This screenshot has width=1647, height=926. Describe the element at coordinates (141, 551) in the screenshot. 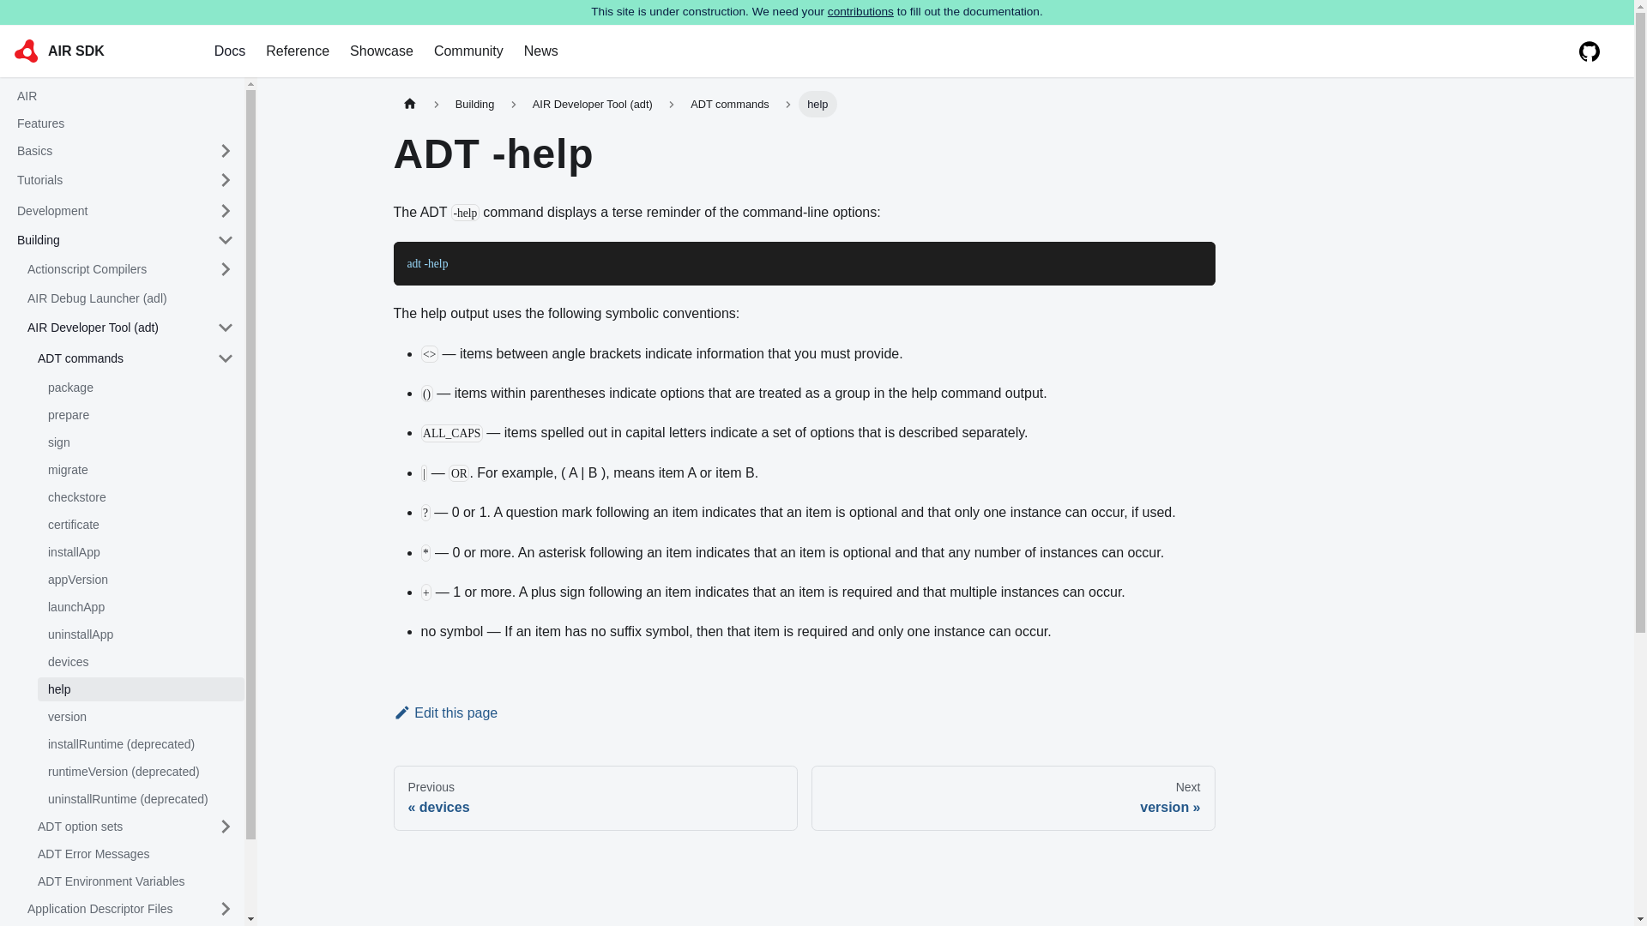

I see `installApp` at that location.